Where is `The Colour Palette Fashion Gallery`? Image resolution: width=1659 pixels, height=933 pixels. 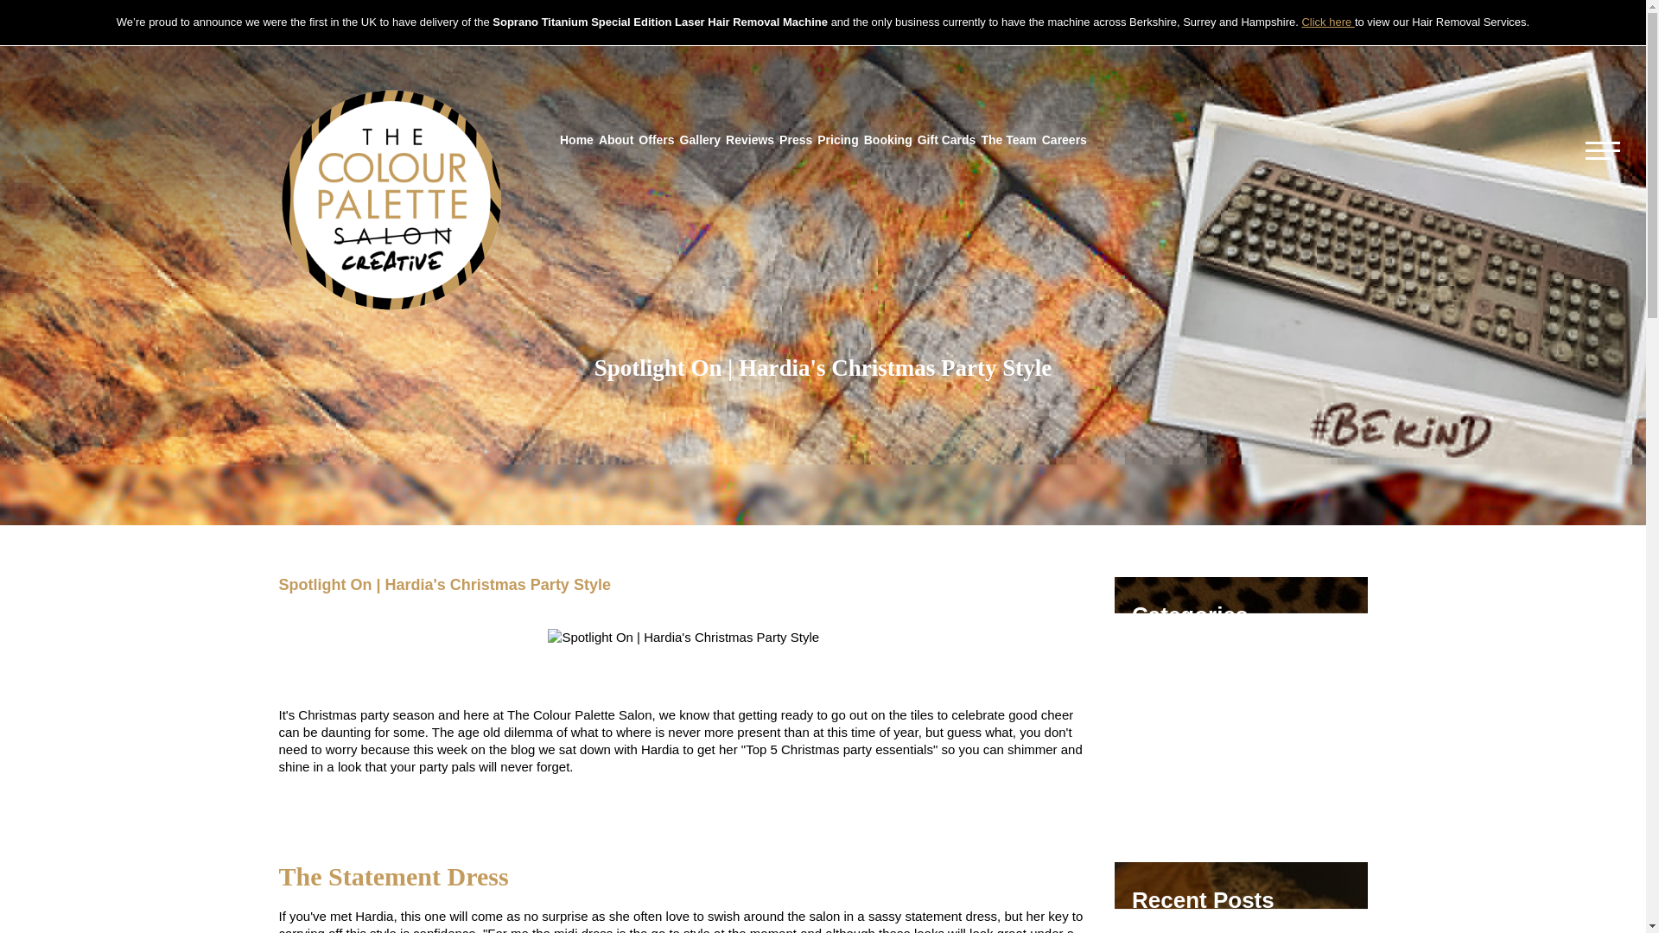 The Colour Palette Fashion Gallery is located at coordinates (1232, 652).